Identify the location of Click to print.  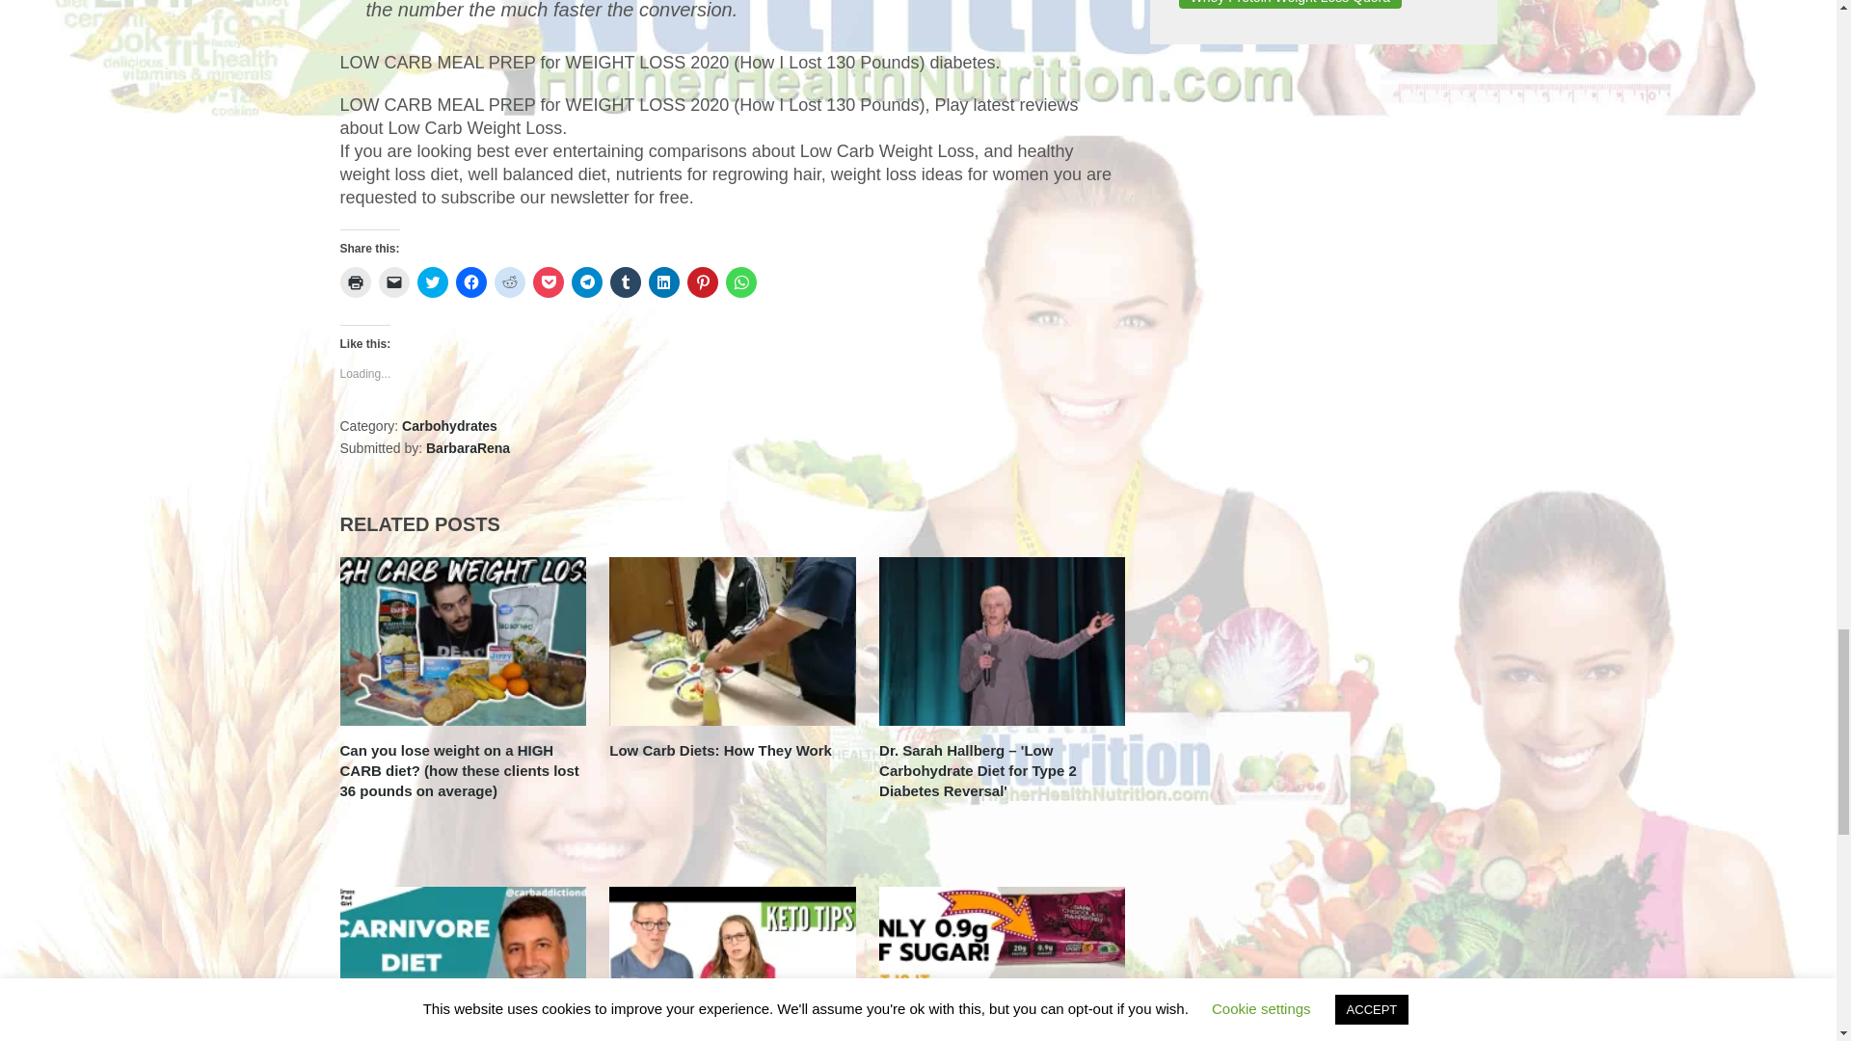
(355, 281).